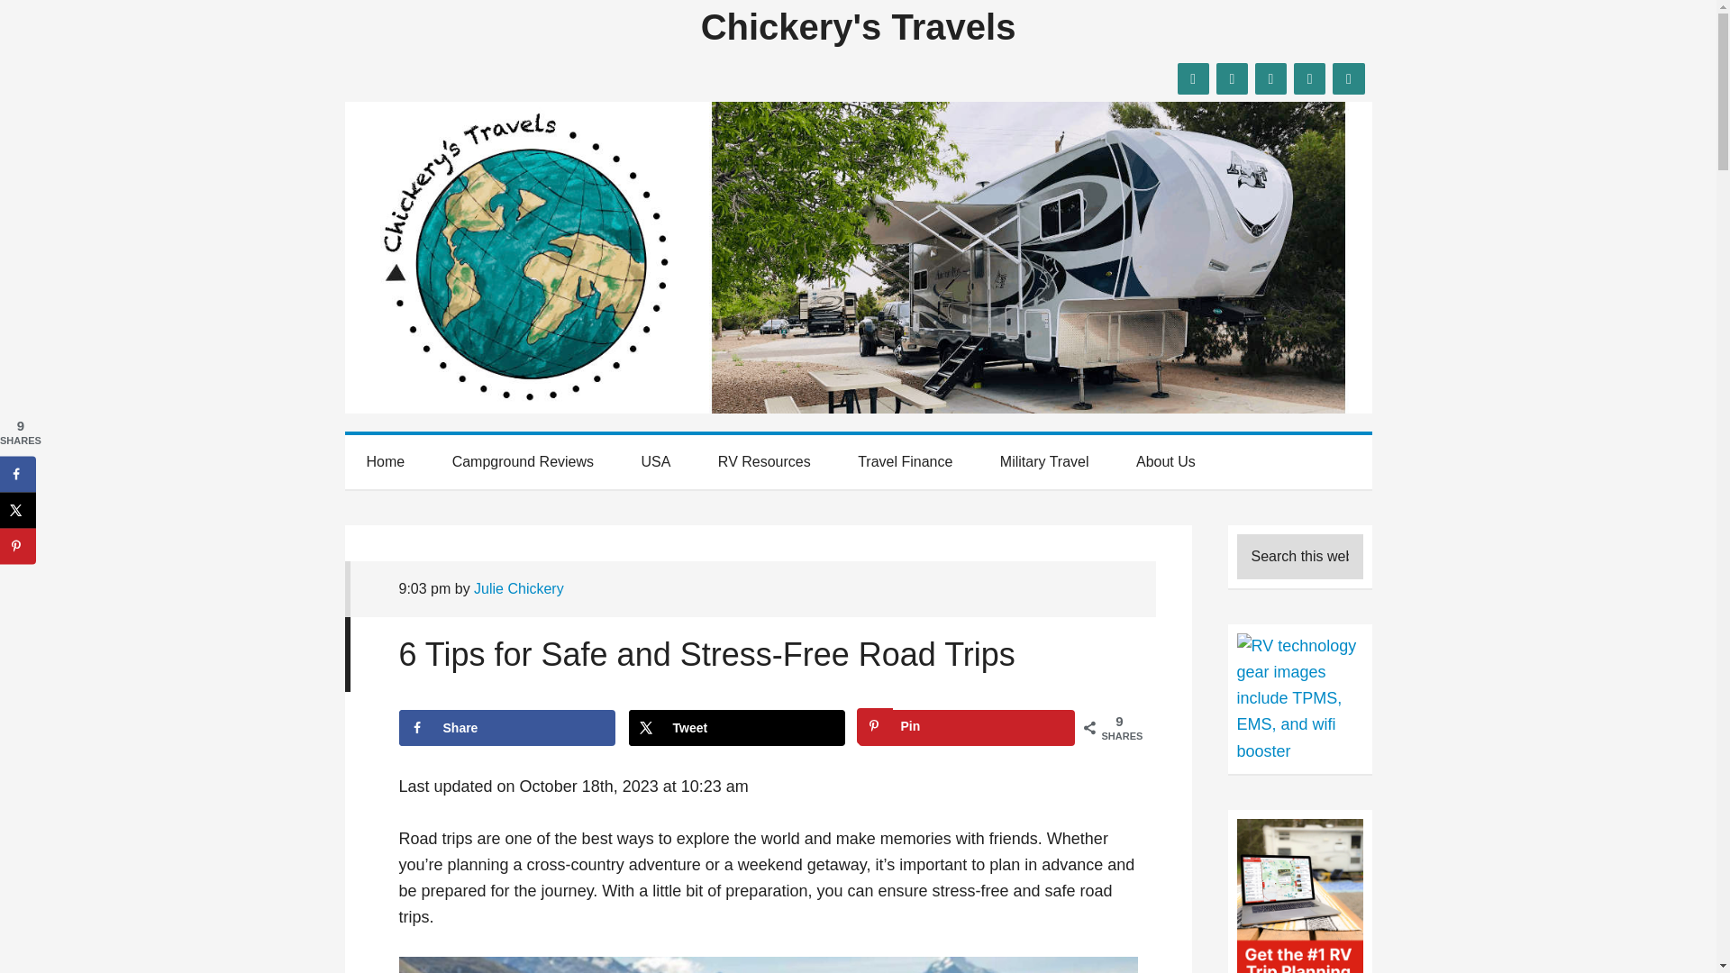  What do you see at coordinates (18, 510) in the screenshot?
I see `Share on X` at bounding box center [18, 510].